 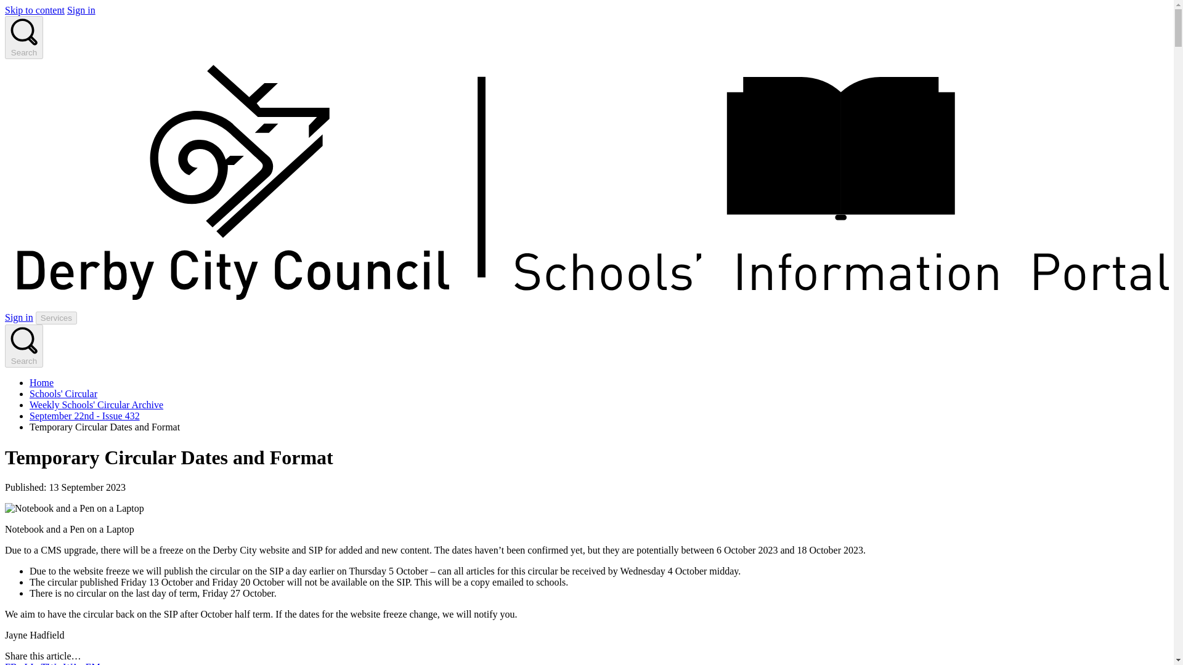 What do you see at coordinates (41, 382) in the screenshot?
I see `Home` at bounding box center [41, 382].